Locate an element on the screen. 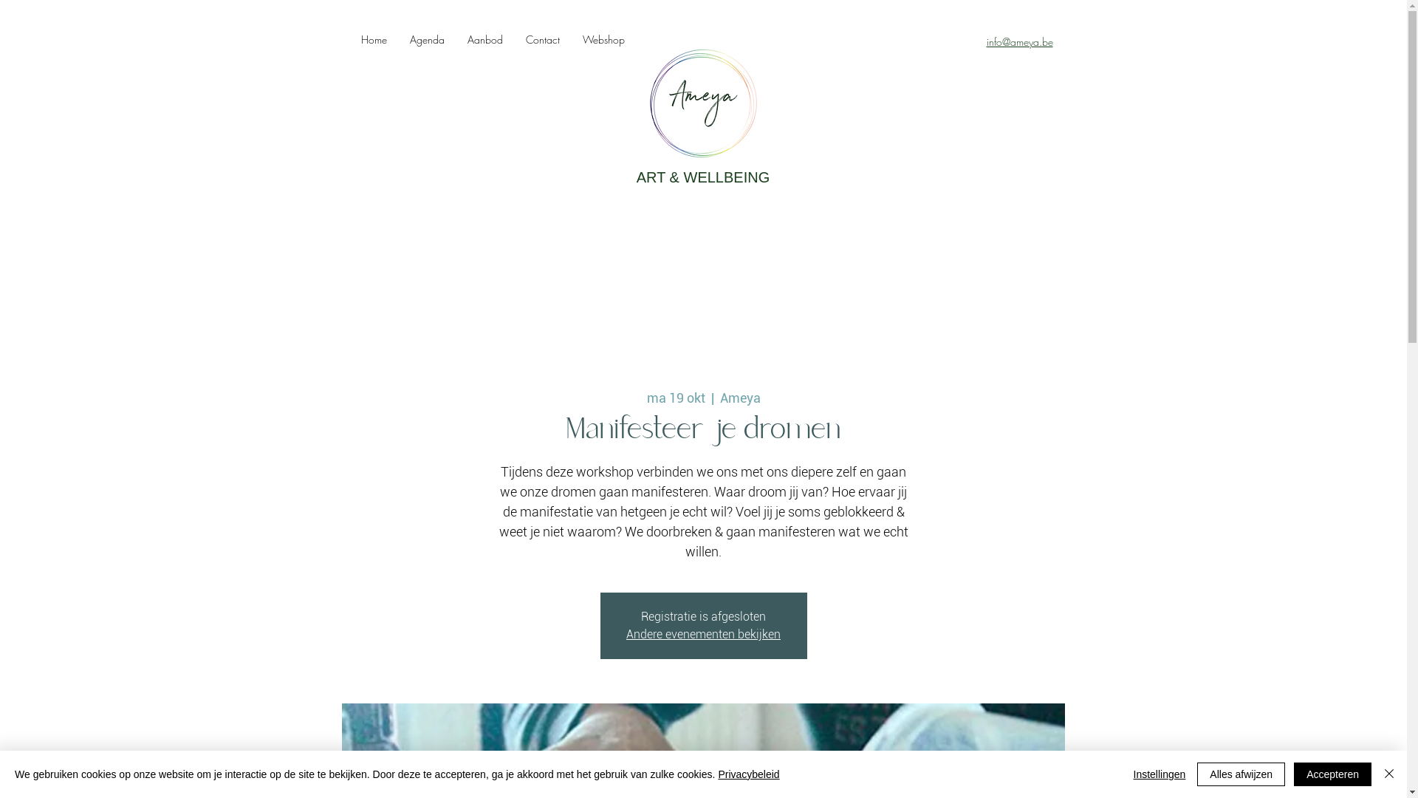 The image size is (1418, 798). info@ameya.be is located at coordinates (1020, 44).